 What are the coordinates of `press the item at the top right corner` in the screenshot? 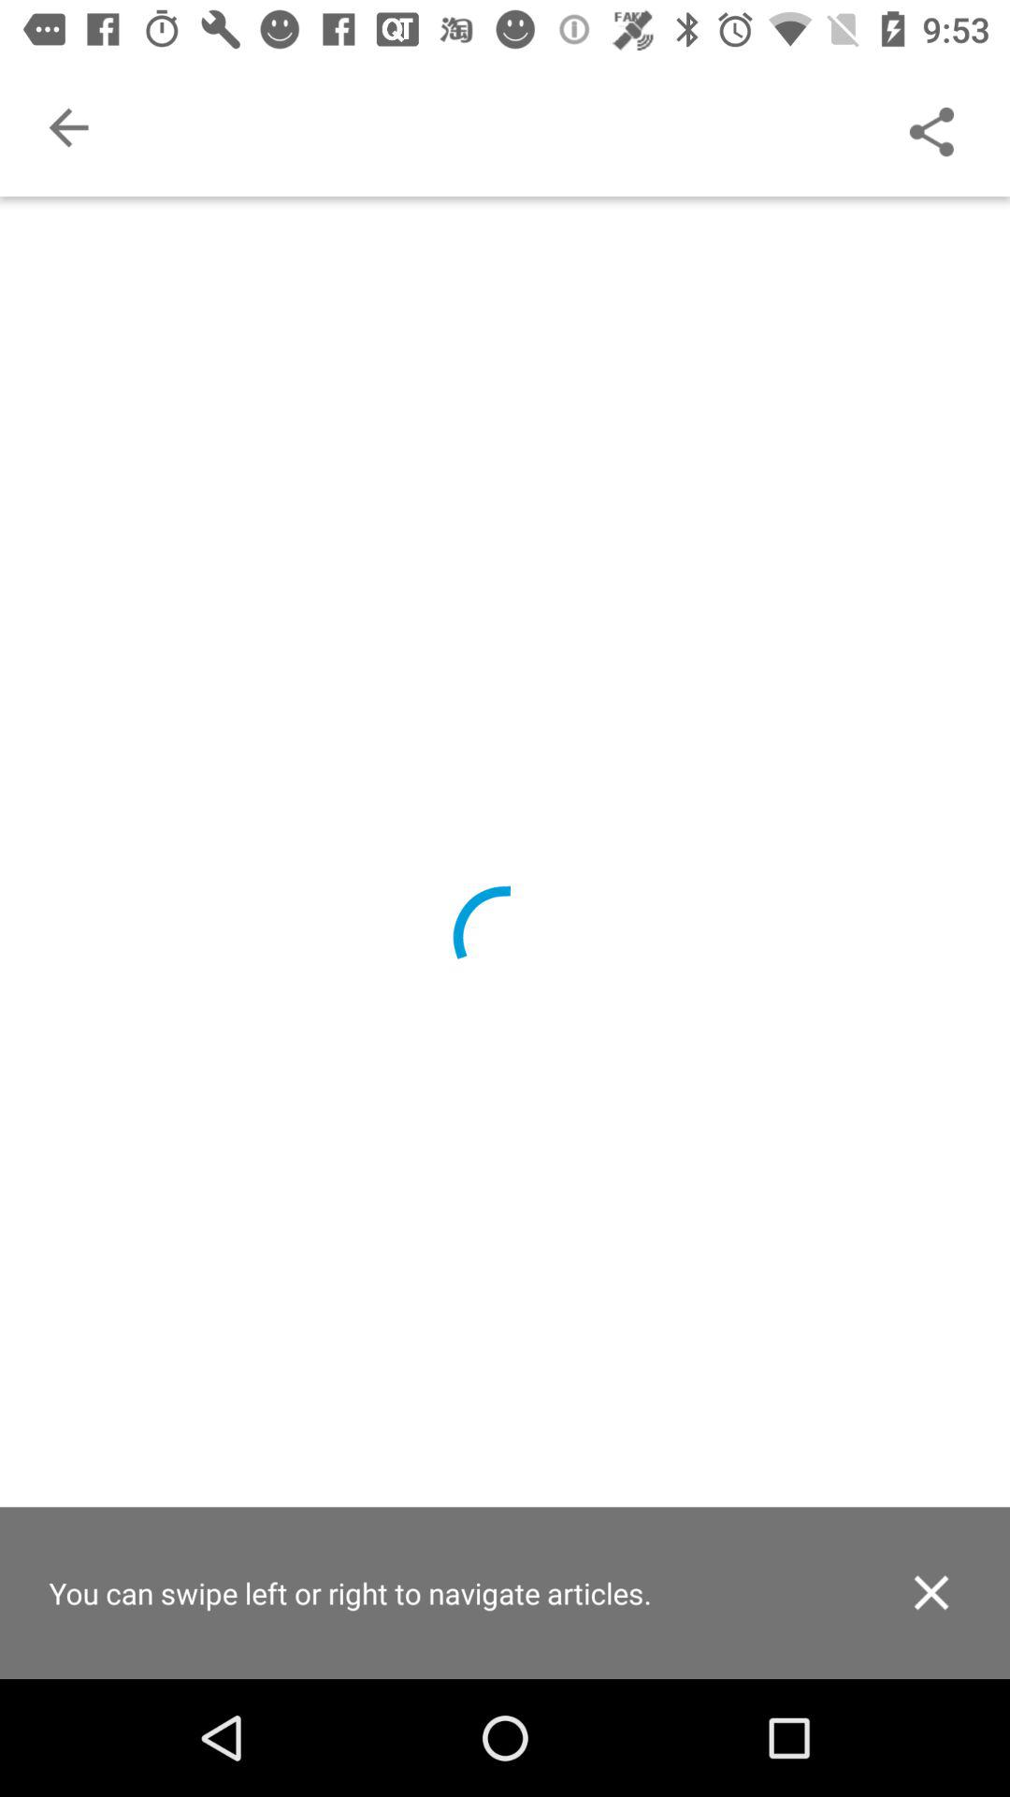 It's located at (931, 127).